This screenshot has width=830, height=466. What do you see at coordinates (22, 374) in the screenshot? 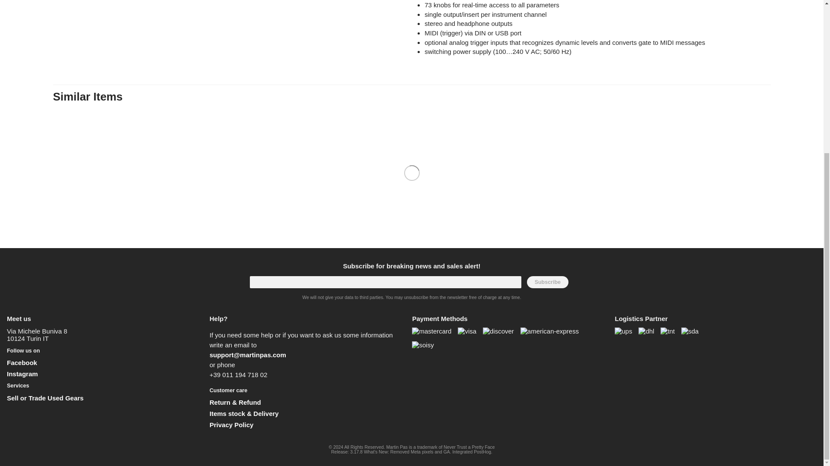
I see `Instagram` at bounding box center [22, 374].